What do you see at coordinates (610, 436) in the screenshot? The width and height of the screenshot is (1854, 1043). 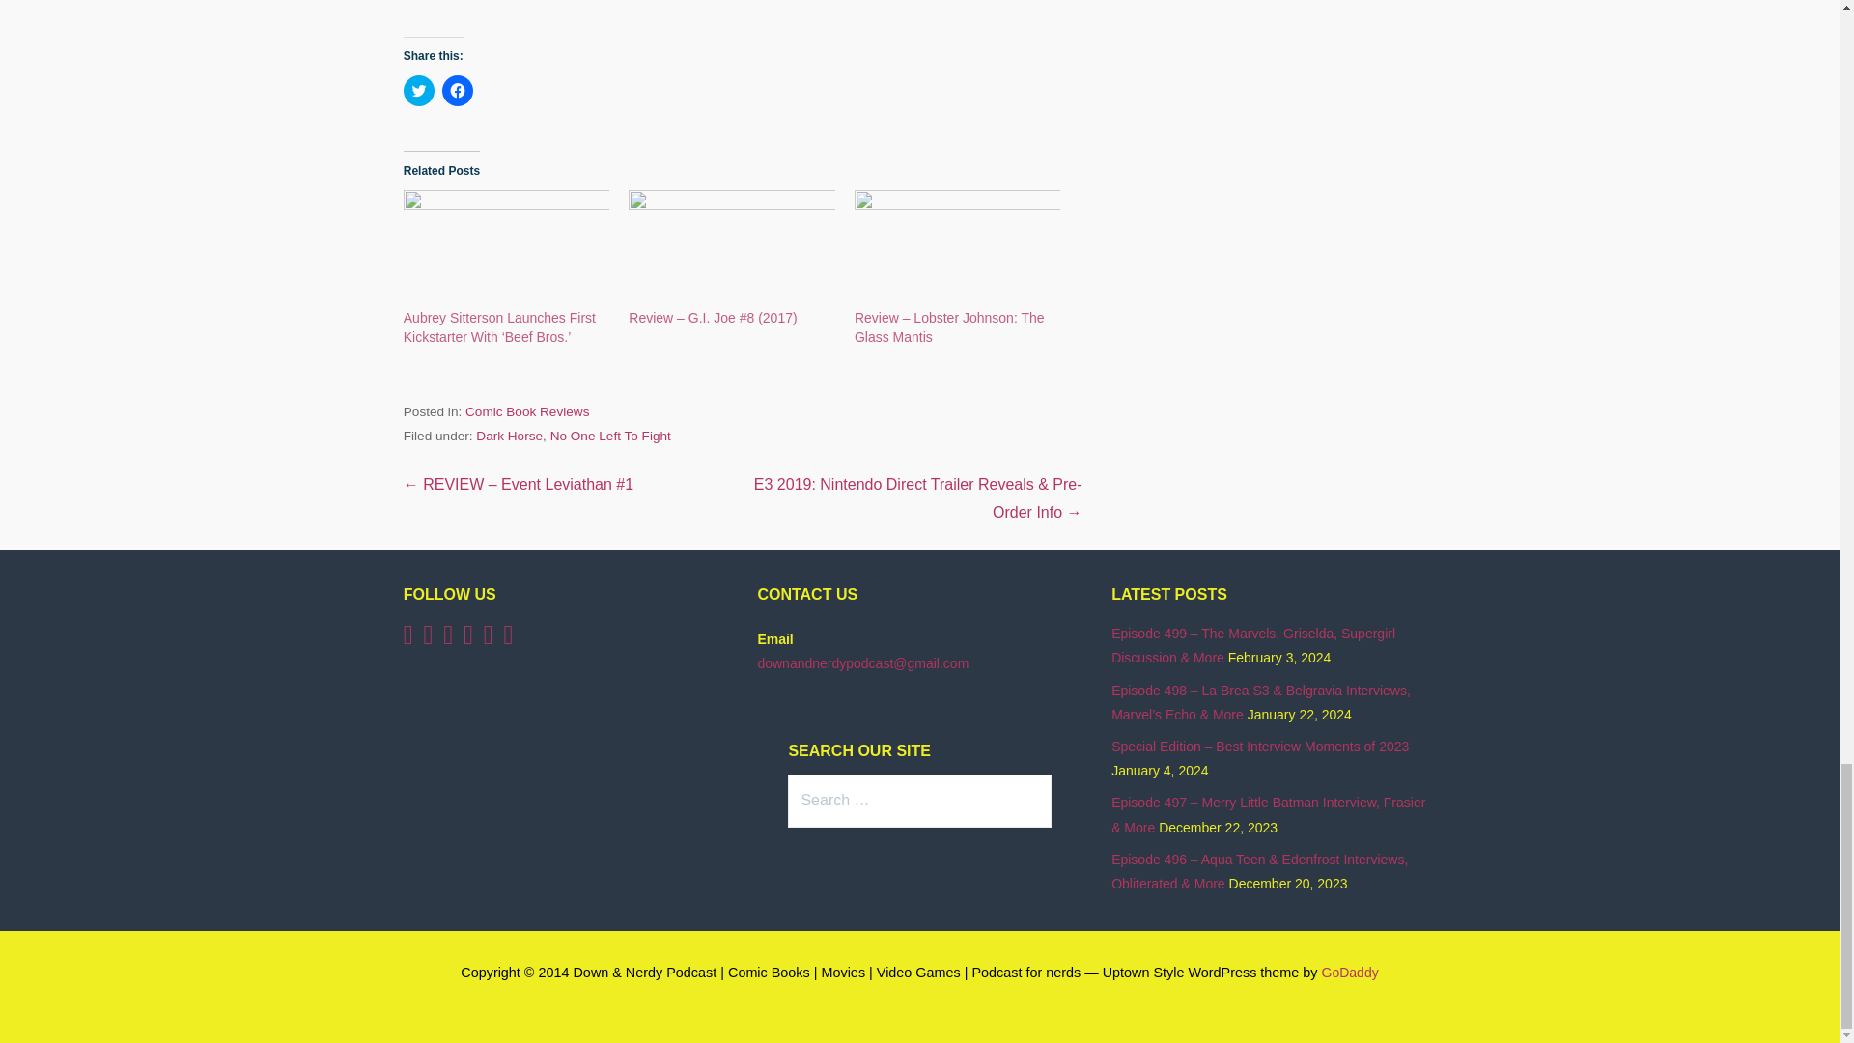 I see `No One Left To Fight` at bounding box center [610, 436].